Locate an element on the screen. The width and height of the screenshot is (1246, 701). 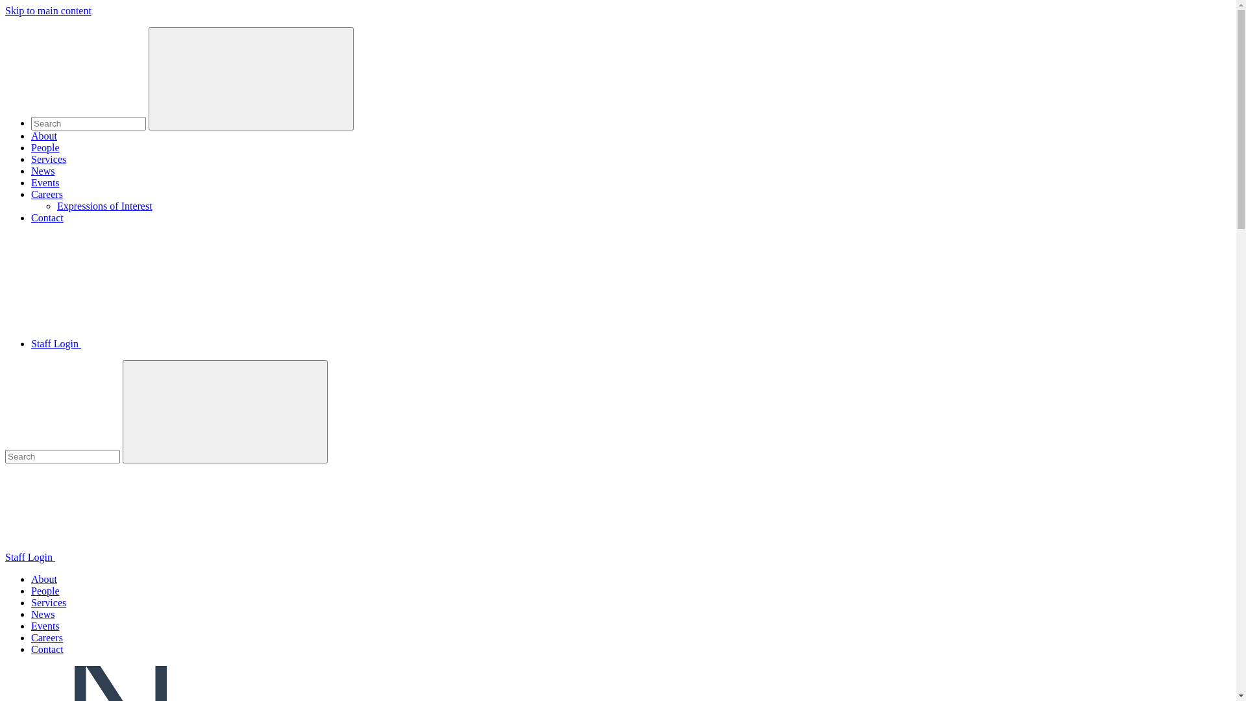
Contact is located at coordinates (47, 218).